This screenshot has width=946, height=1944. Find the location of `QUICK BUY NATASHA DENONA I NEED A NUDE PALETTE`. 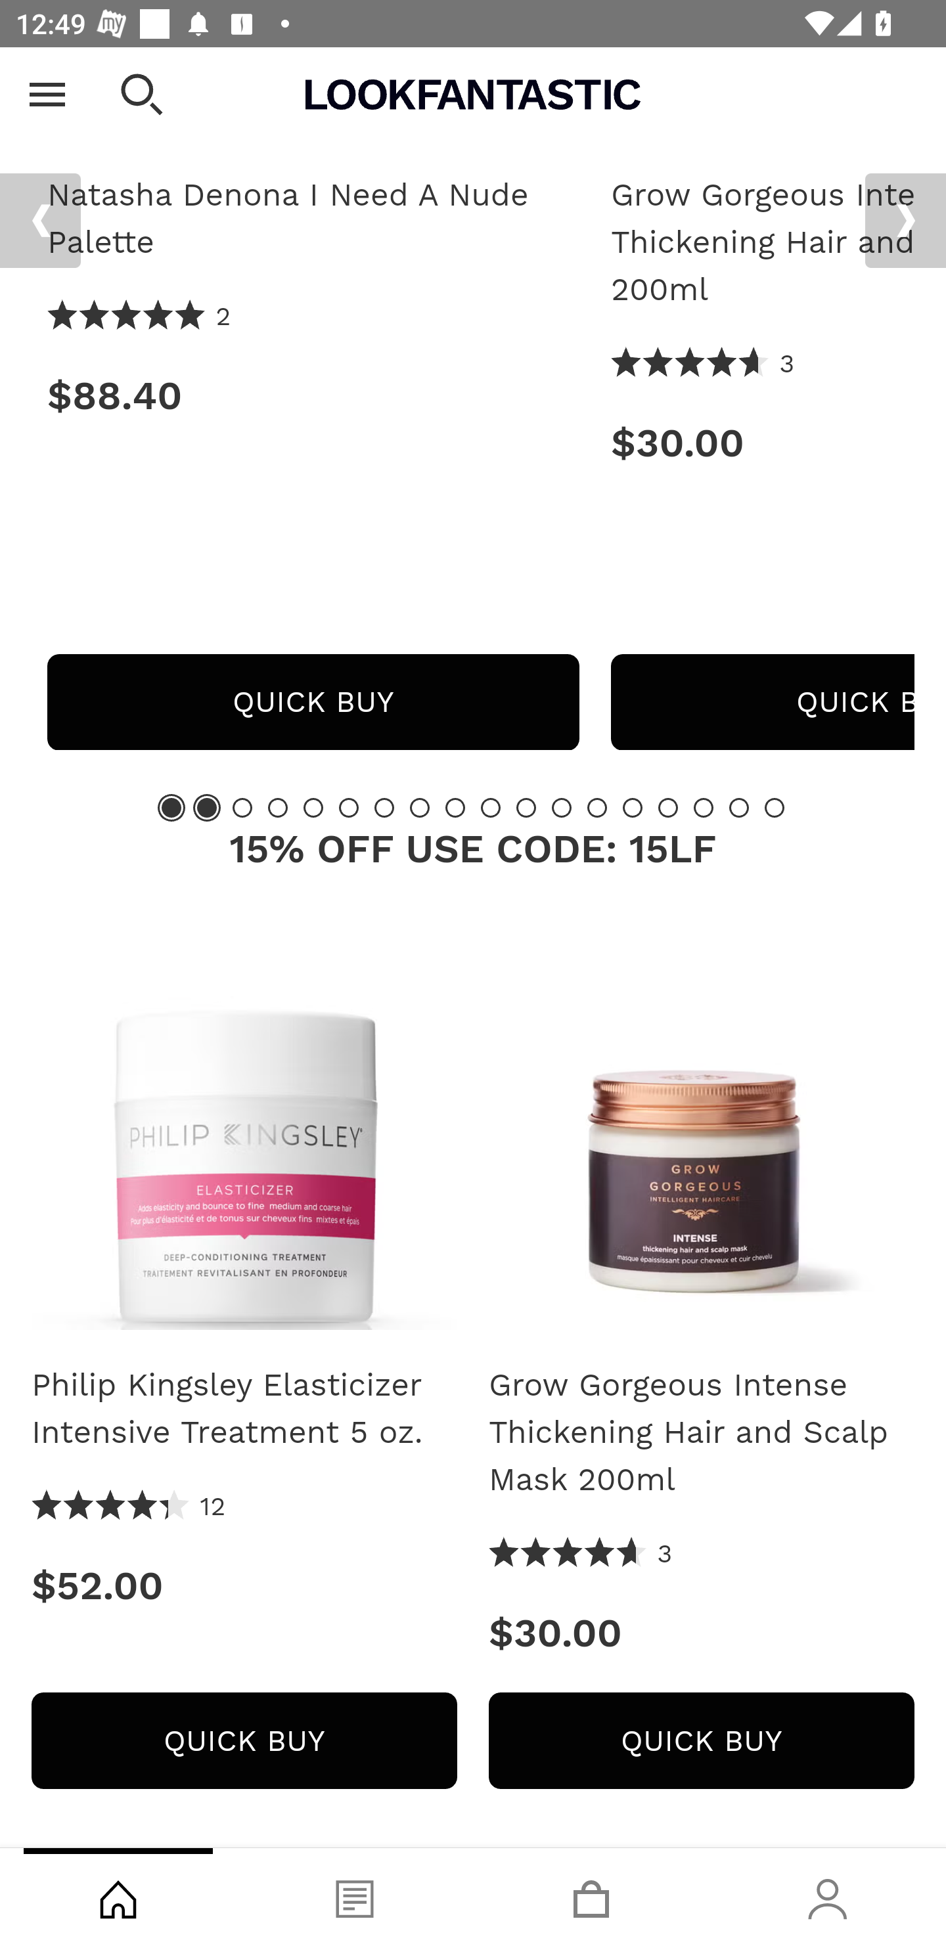

QUICK BUY NATASHA DENONA I NEED A NUDE PALETTE is located at coordinates (313, 703).